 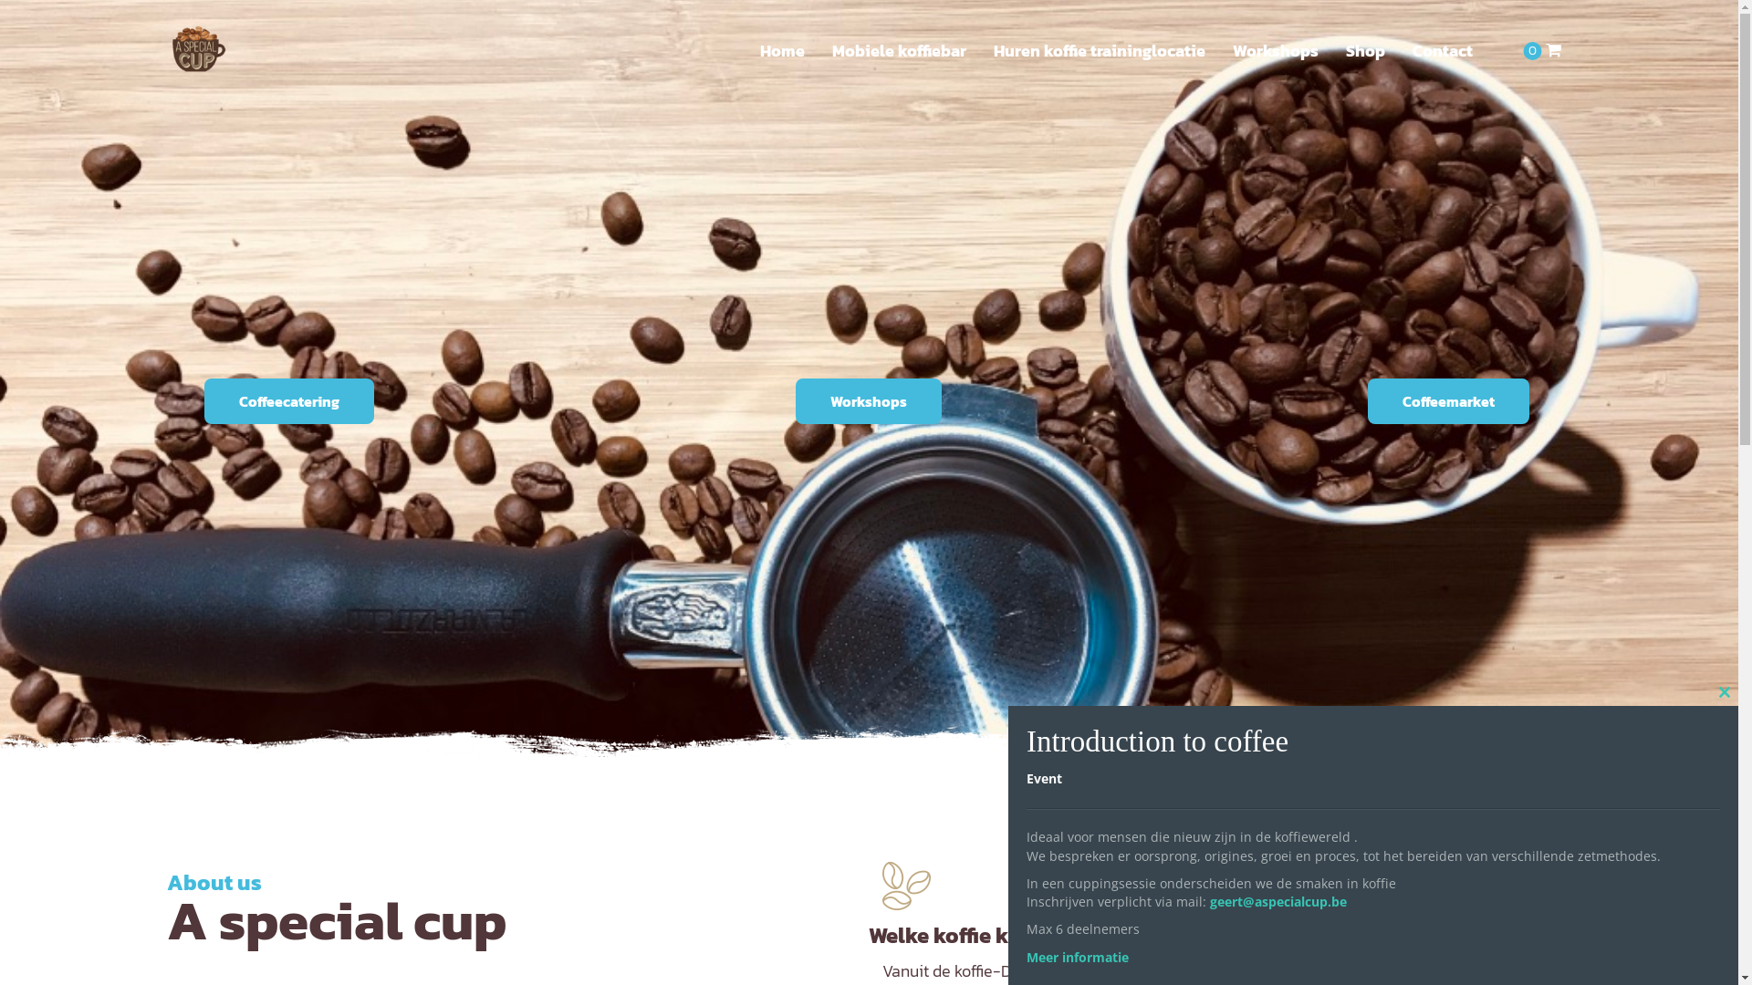 I want to click on Coffeemarket, so click(x=1449, y=401).